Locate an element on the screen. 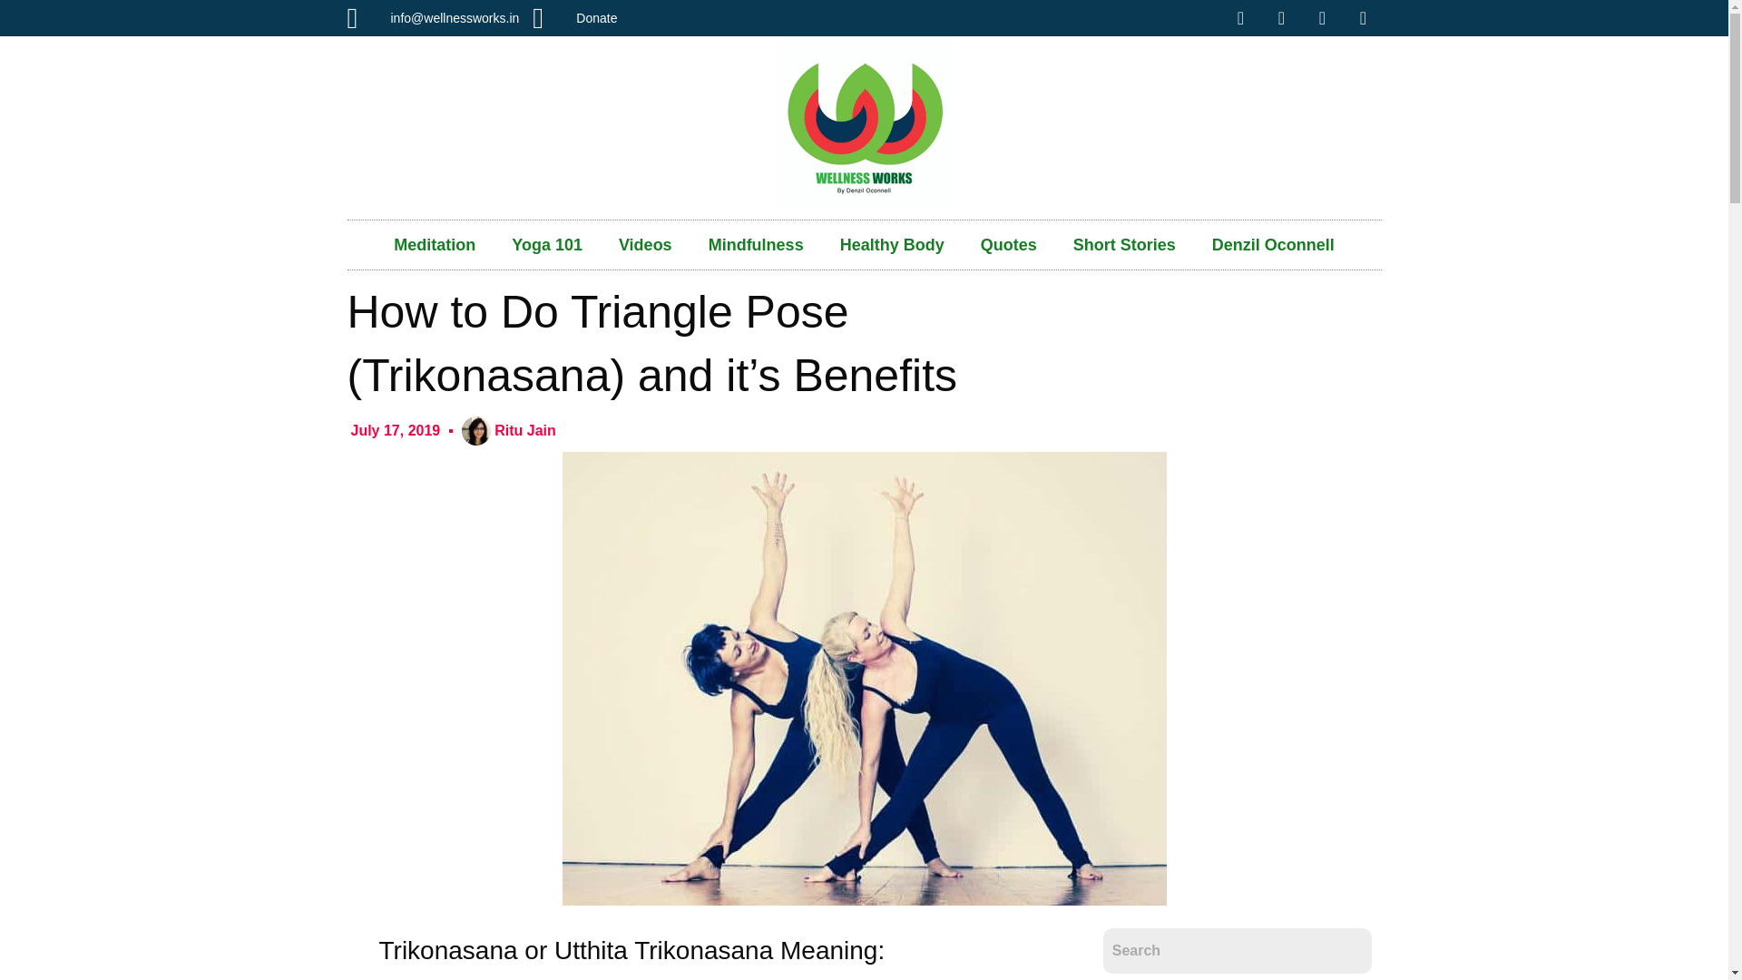  Healthy Body is located at coordinates (893, 245).